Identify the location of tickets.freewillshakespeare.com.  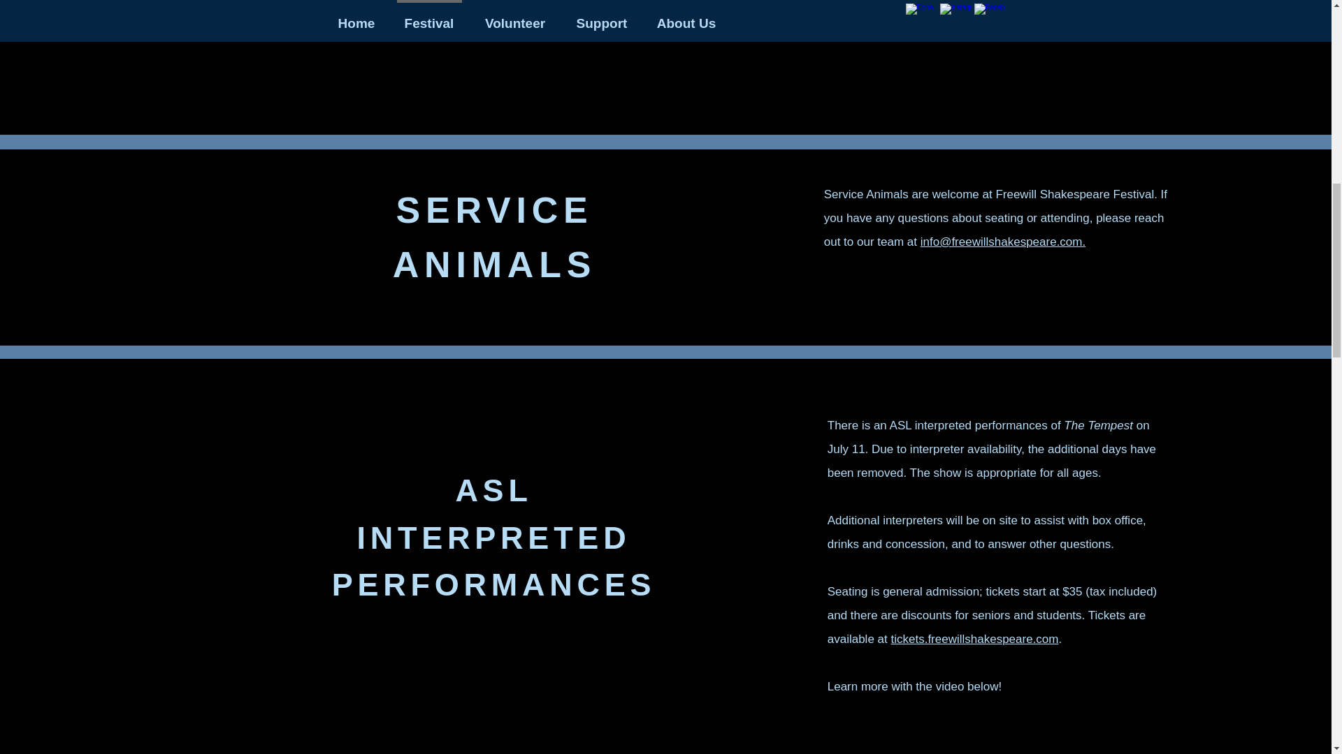
(974, 639).